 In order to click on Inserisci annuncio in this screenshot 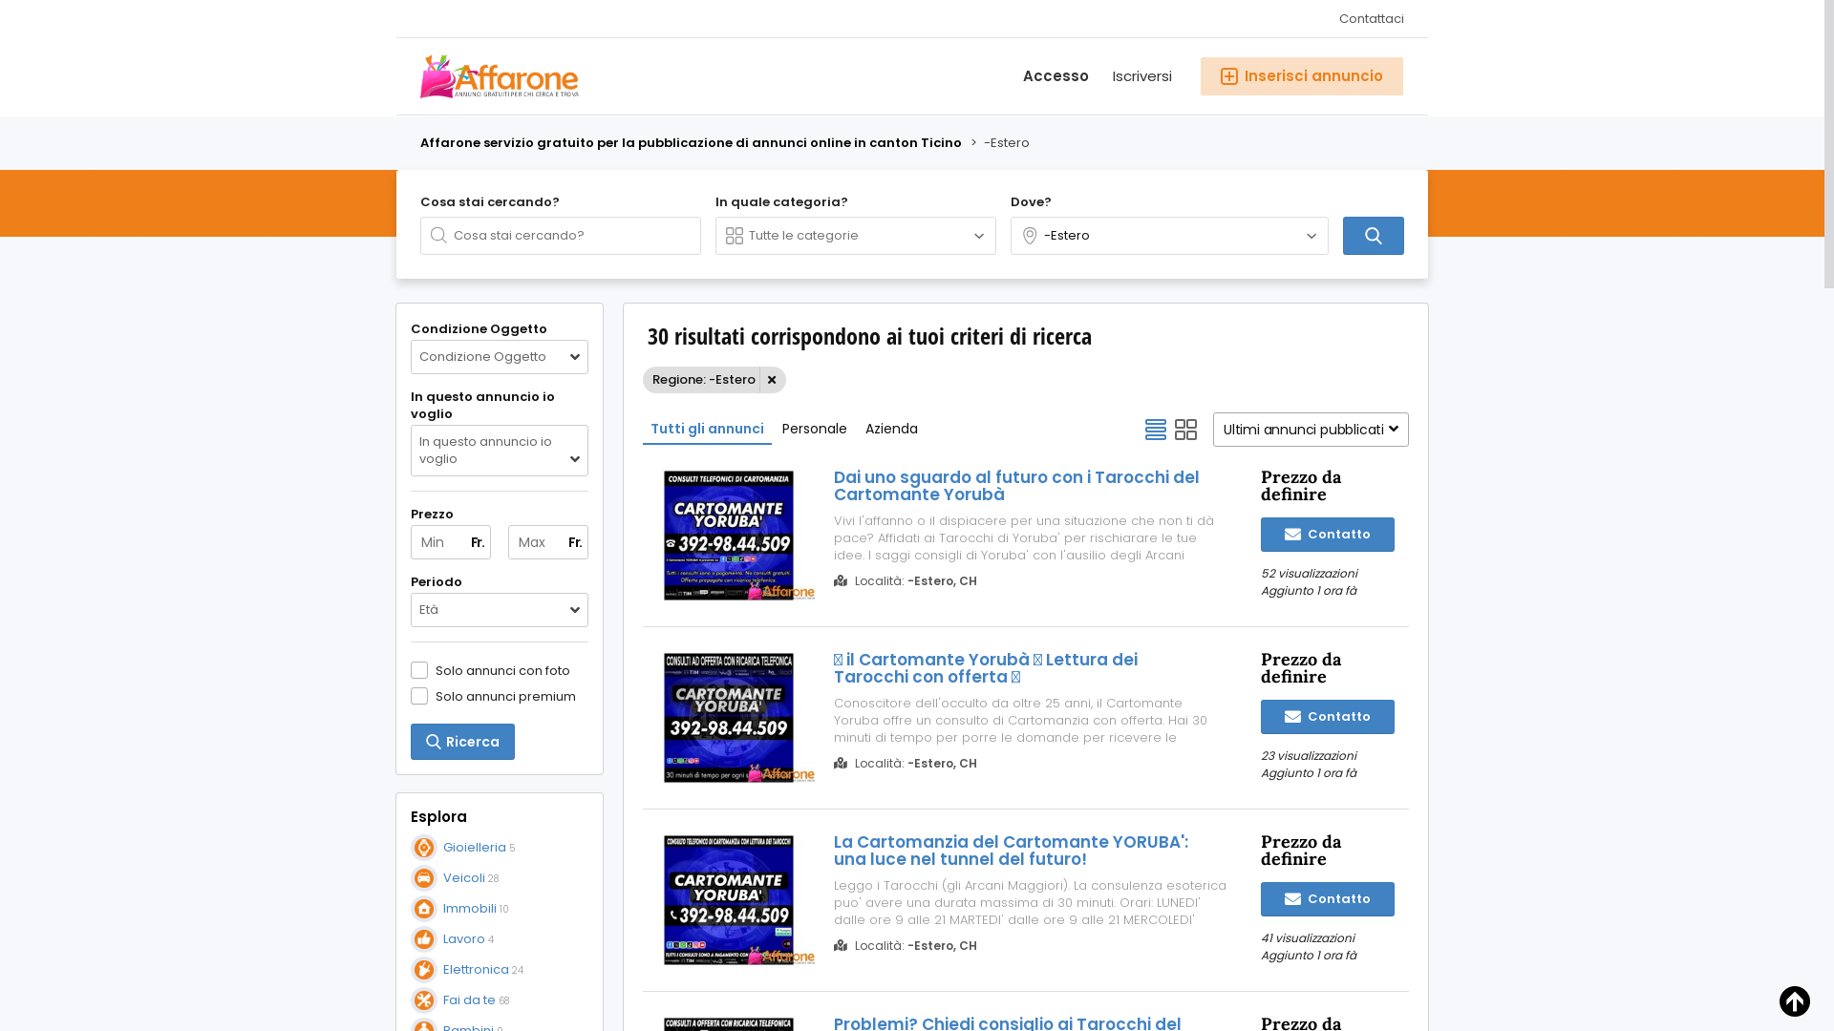, I will do `click(1302, 76)`.